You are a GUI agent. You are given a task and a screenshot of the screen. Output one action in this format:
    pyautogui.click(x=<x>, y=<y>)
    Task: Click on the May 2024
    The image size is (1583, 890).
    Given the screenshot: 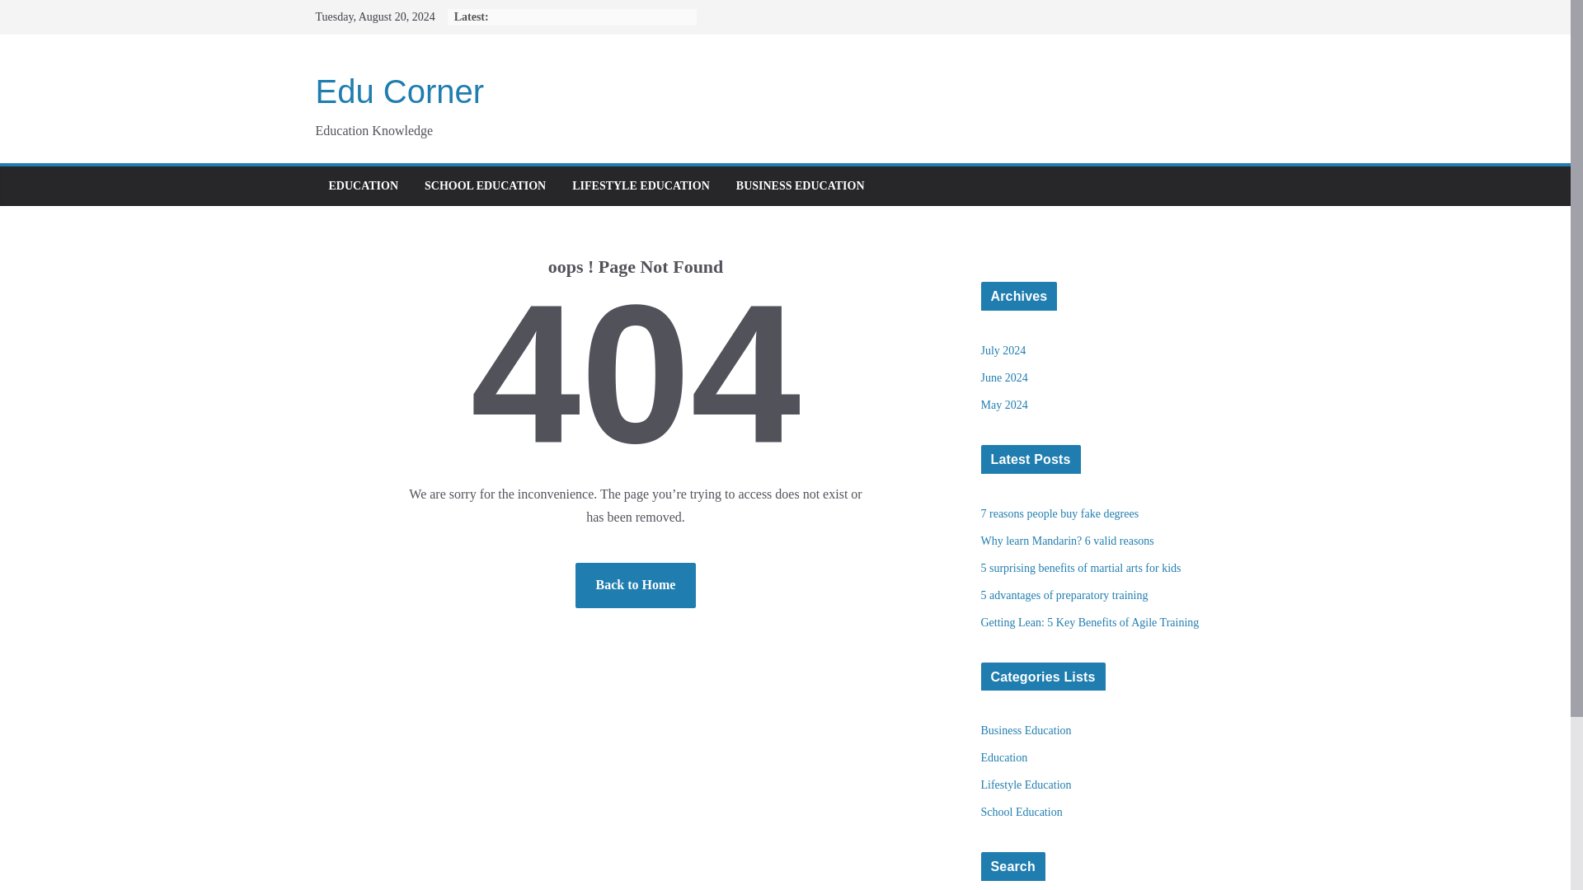 What is the action you would take?
    pyautogui.click(x=1004, y=404)
    